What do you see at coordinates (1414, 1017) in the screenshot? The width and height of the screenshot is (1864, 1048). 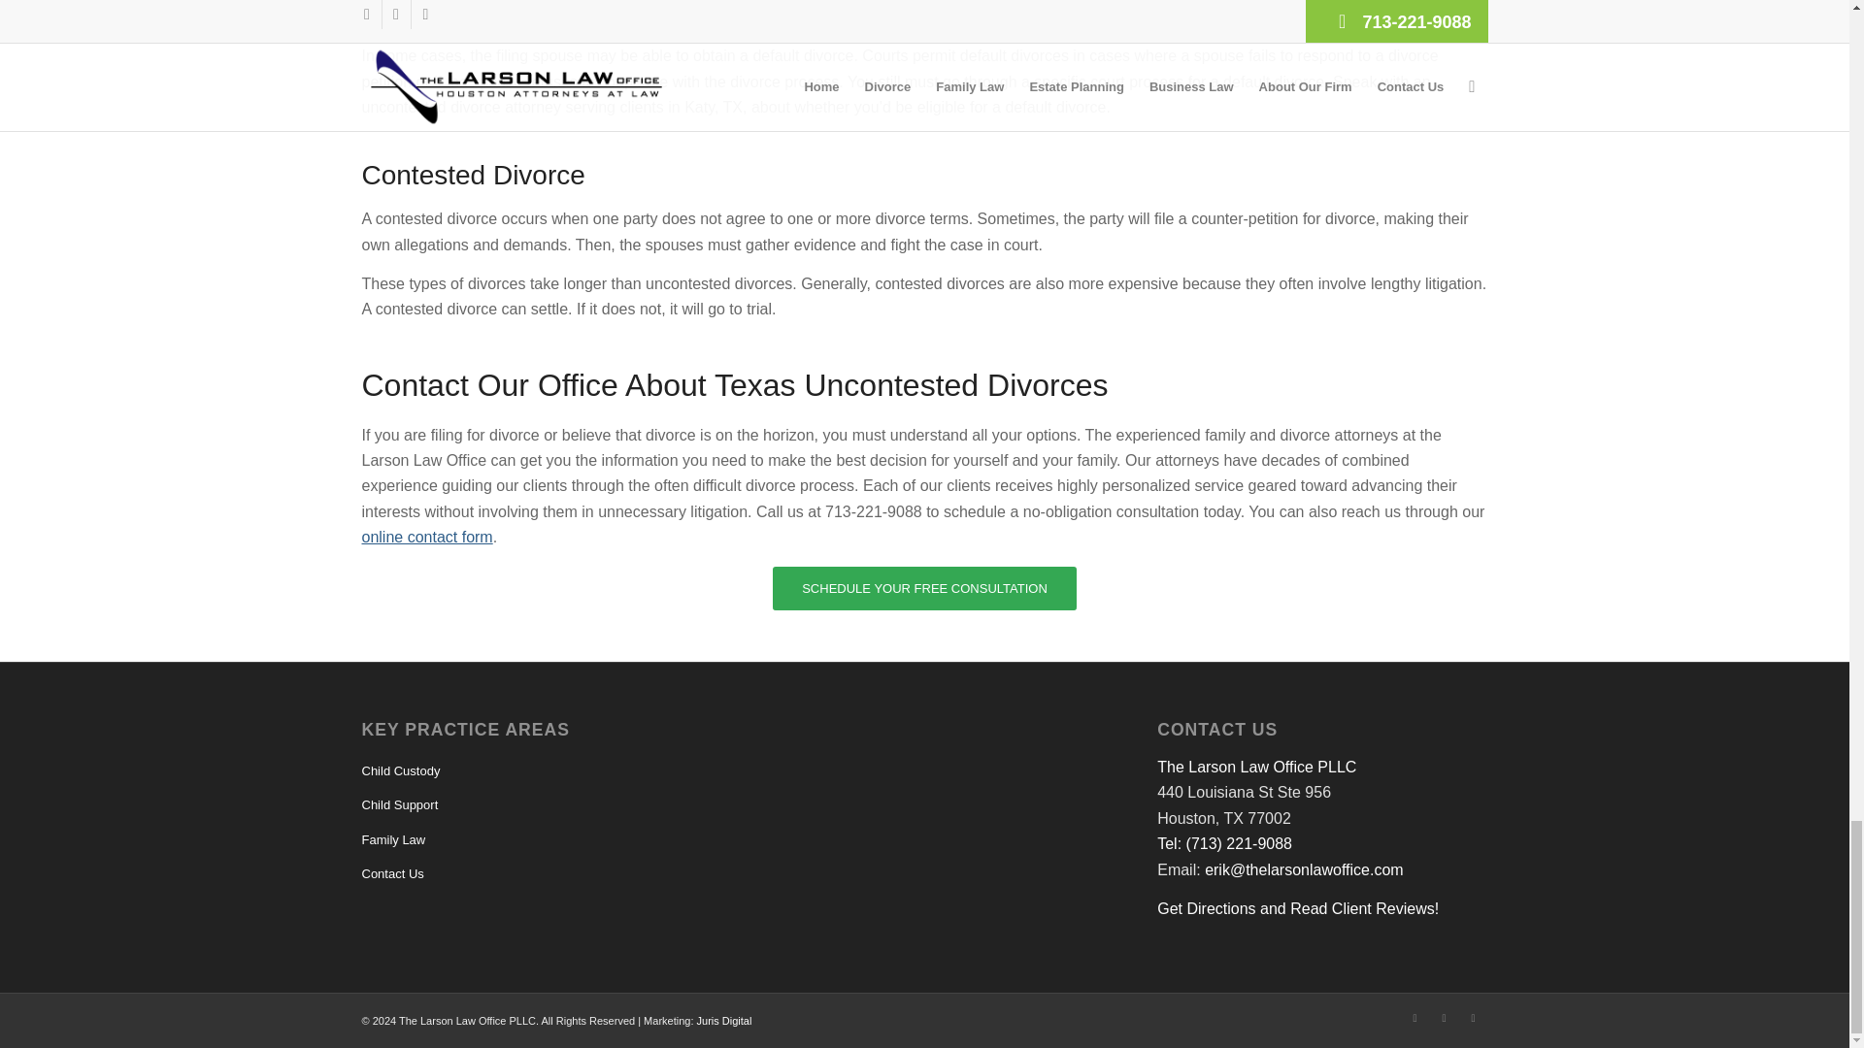 I see `Facebook` at bounding box center [1414, 1017].